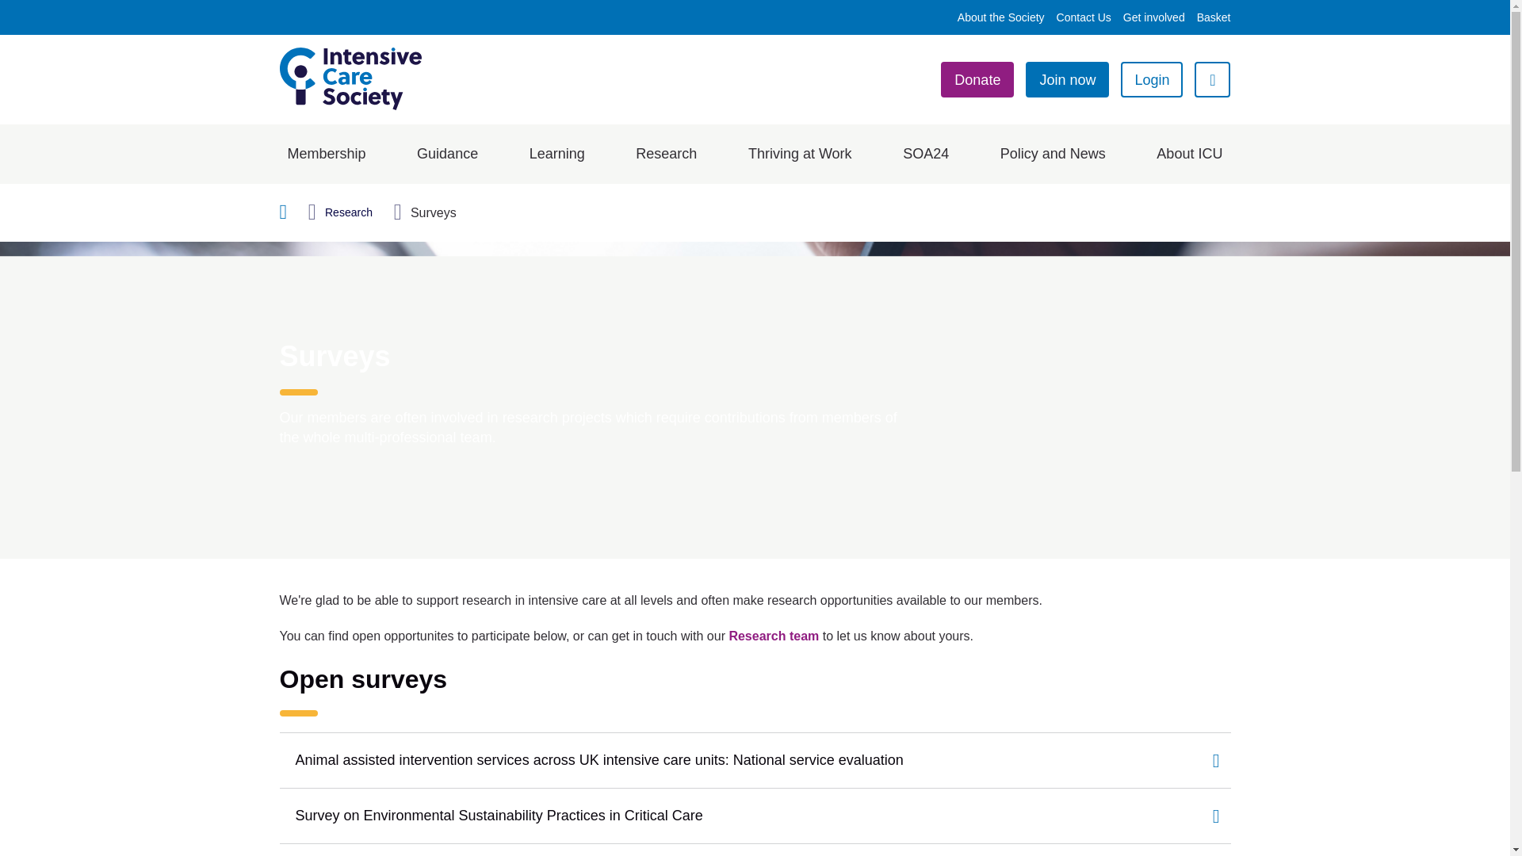  What do you see at coordinates (322, 141) in the screenshot?
I see `Skip to content` at bounding box center [322, 141].